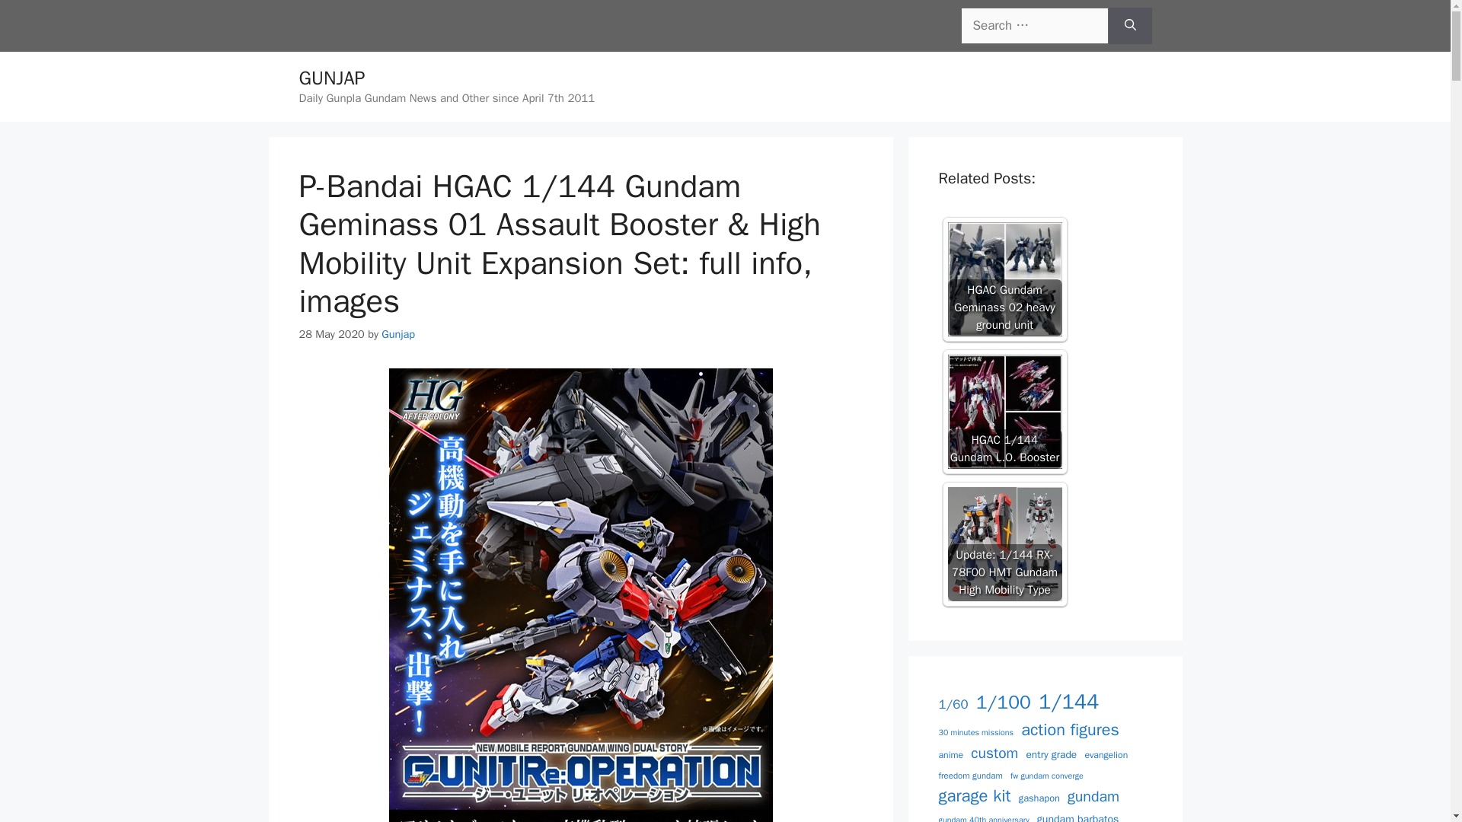  What do you see at coordinates (970, 775) in the screenshot?
I see `freedom gundam` at bounding box center [970, 775].